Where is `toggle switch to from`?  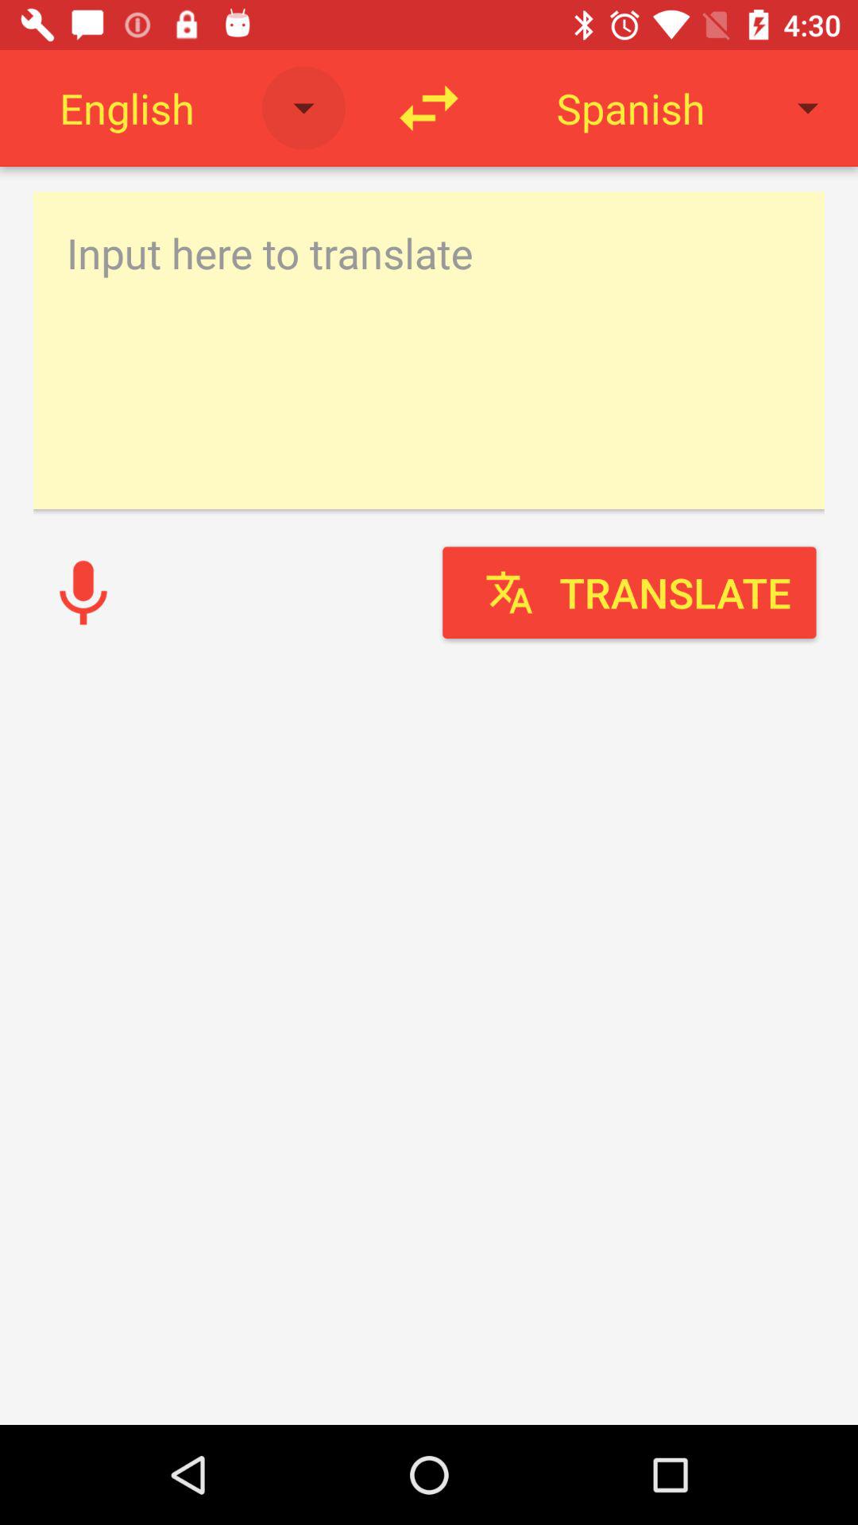
toggle switch to from is located at coordinates (429, 108).